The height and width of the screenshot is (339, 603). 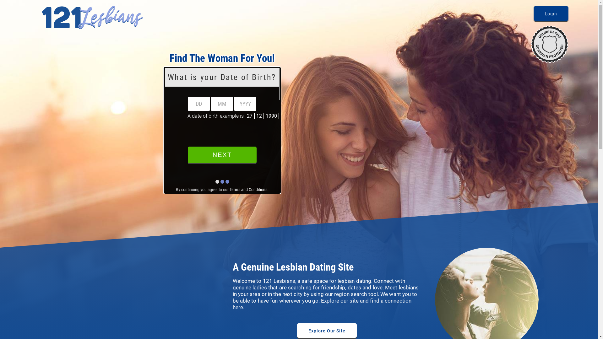 I want to click on Explore Our Site, so click(x=327, y=331).